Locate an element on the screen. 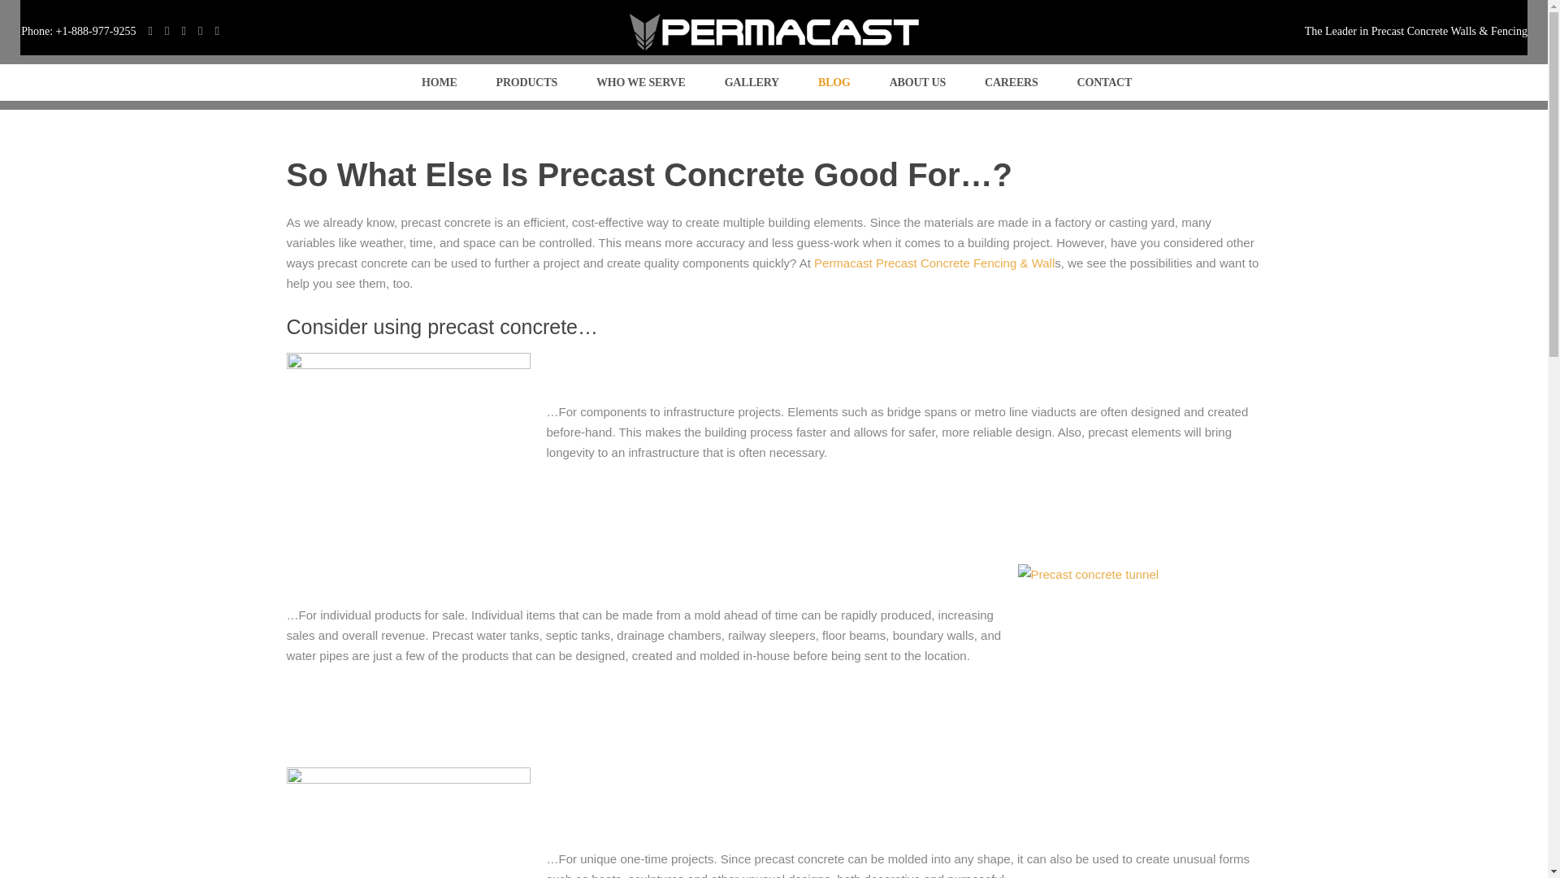  CAREERS is located at coordinates (1009, 83).